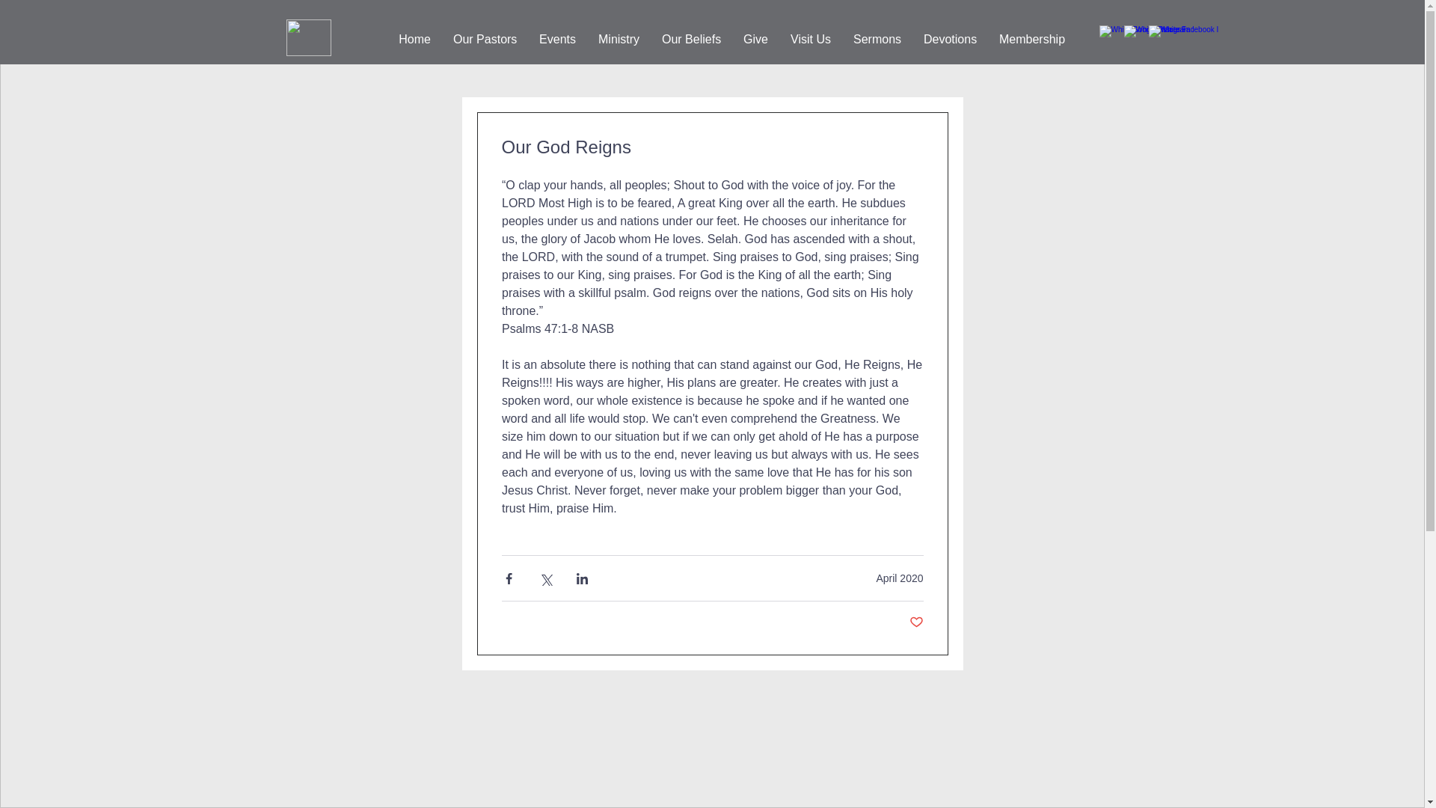 The image size is (1436, 808). I want to click on Membership, so click(1031, 40).